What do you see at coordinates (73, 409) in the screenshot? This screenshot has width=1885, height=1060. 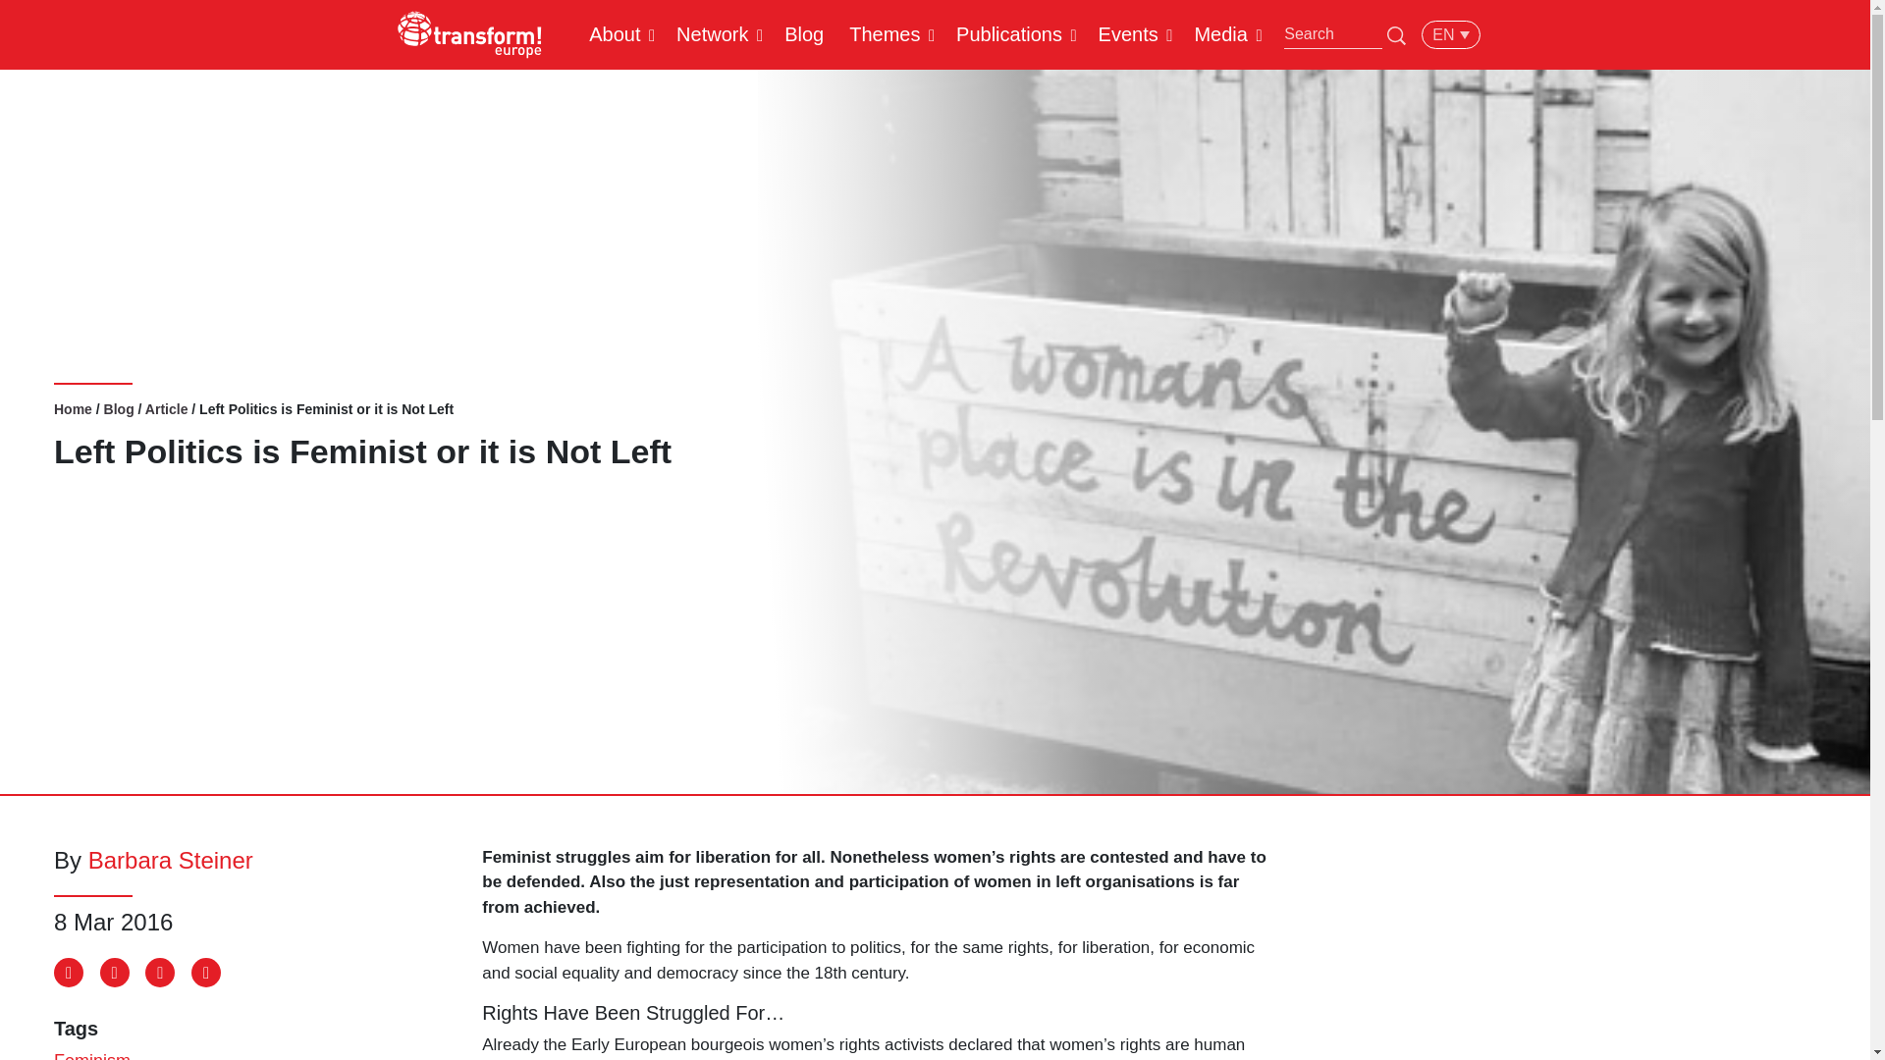 I see `Home` at bounding box center [73, 409].